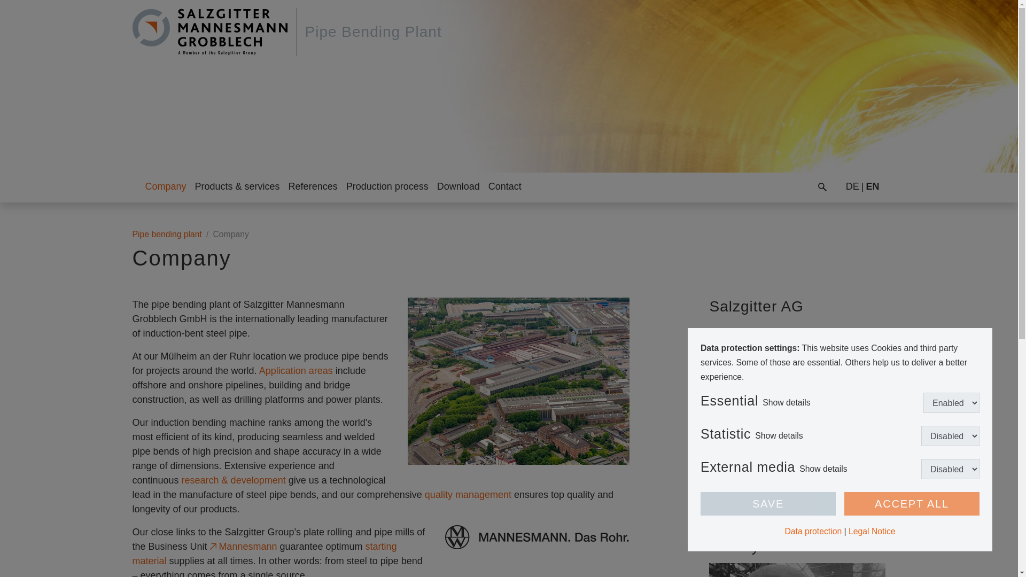 The width and height of the screenshot is (1026, 577). I want to click on Opens internal link in current window, so click(296, 371).